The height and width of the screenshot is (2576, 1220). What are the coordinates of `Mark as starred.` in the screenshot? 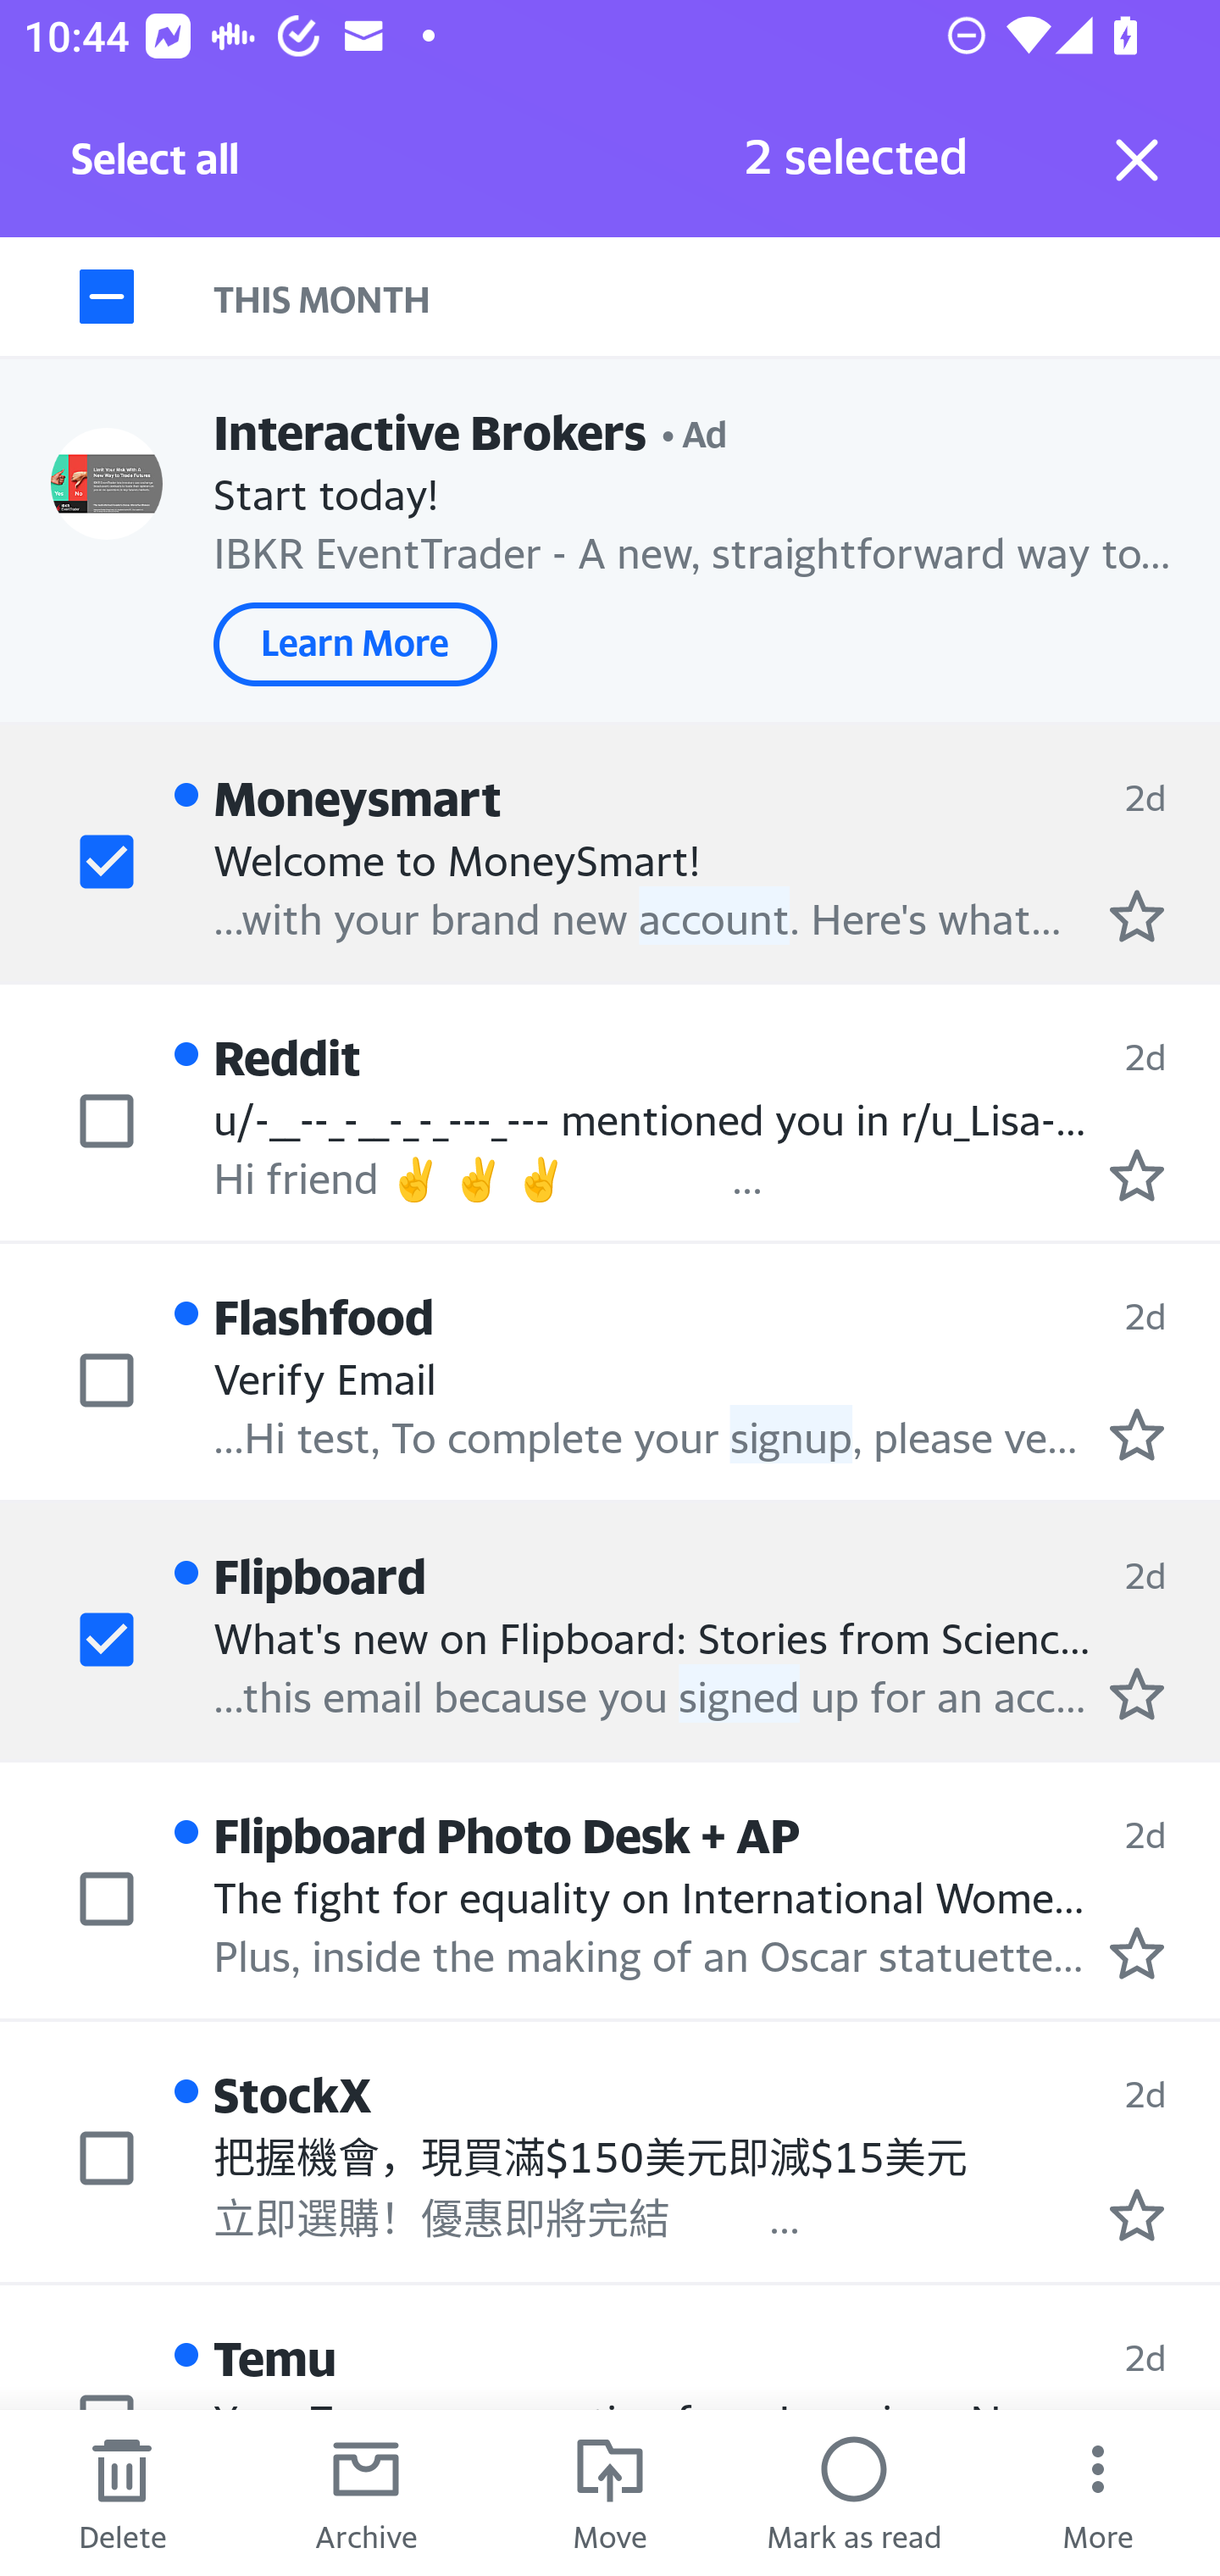 It's located at (1137, 1433).